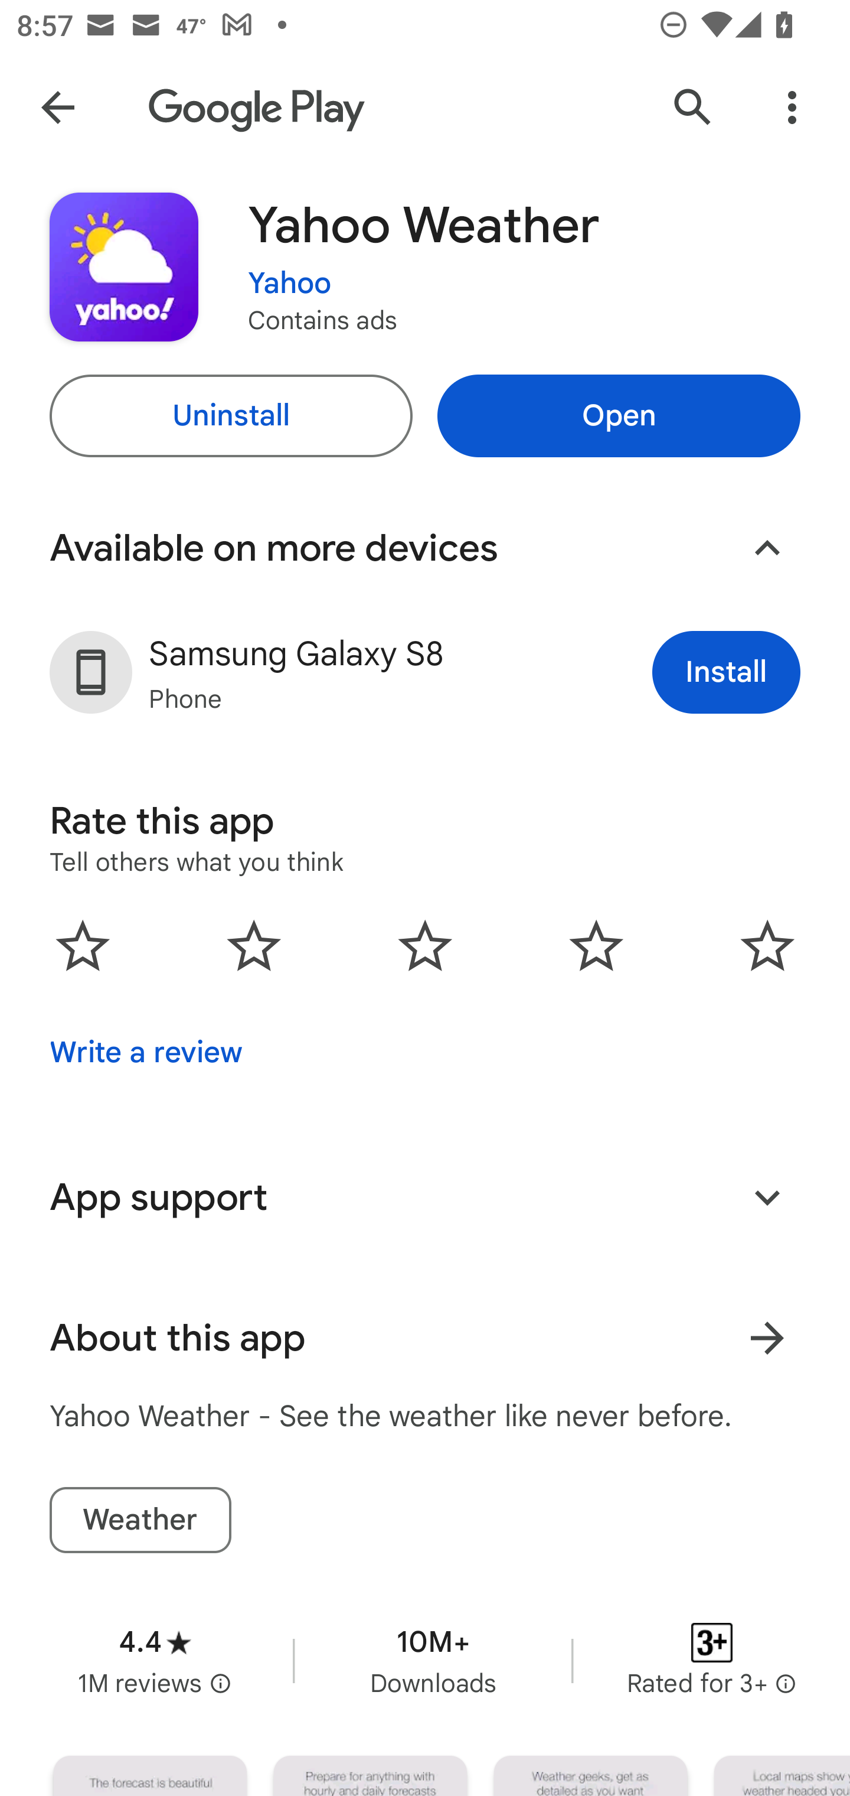 This screenshot has width=850, height=1796. What do you see at coordinates (150, 1776) in the screenshot?
I see `Screenshot "1" of "5"` at bounding box center [150, 1776].